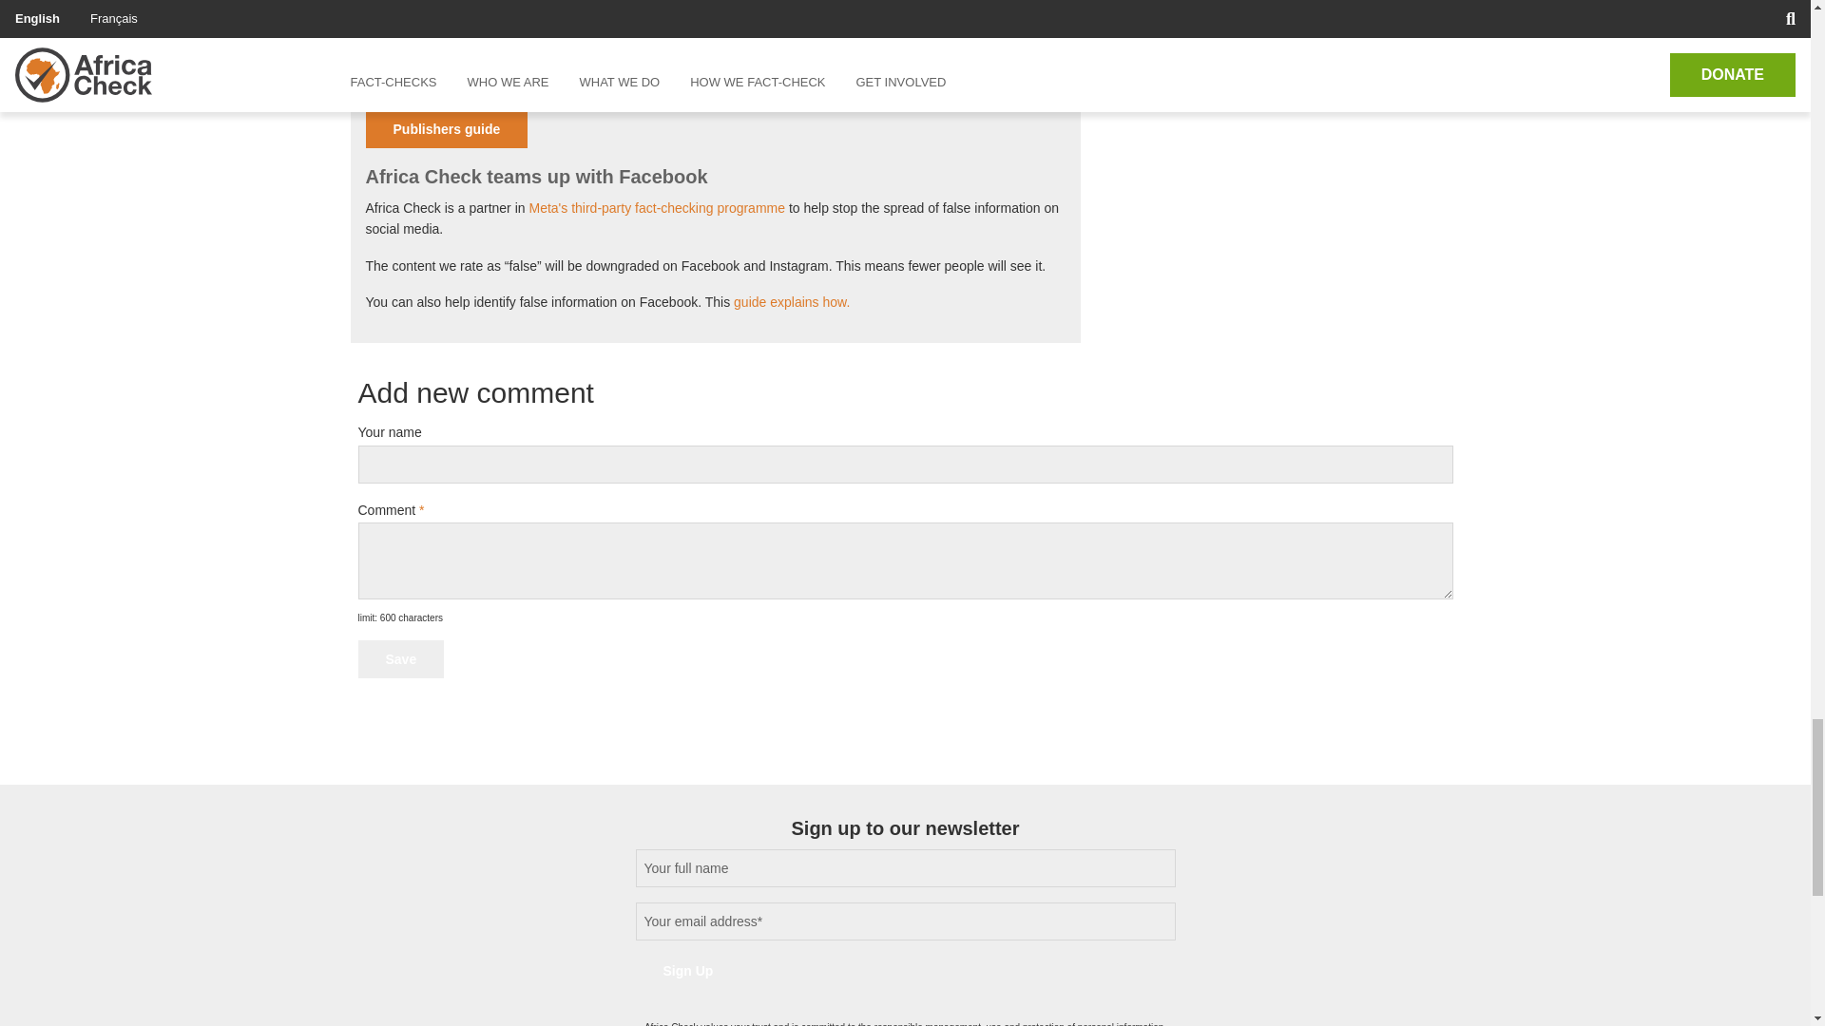 This screenshot has width=1825, height=1026. I want to click on Save, so click(400, 658).